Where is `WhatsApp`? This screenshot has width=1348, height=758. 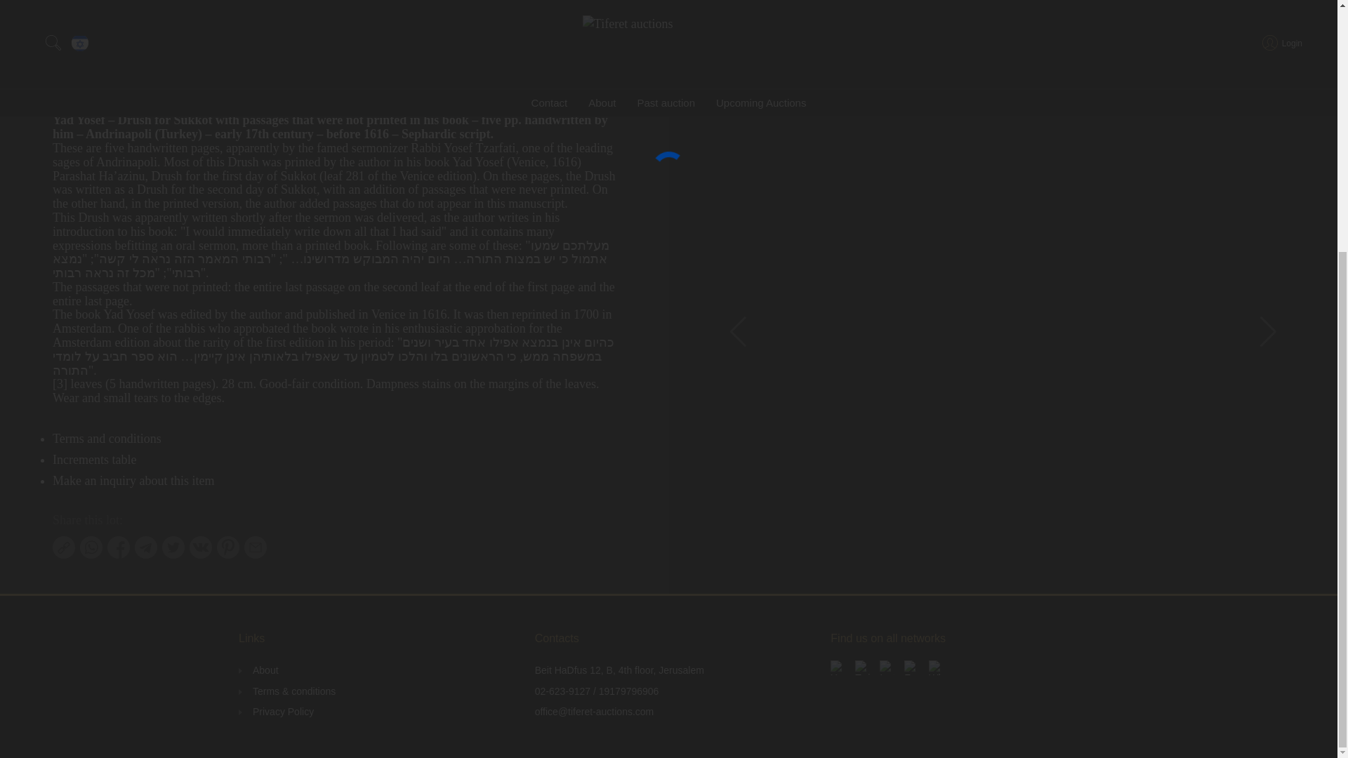 WhatsApp is located at coordinates (936, 667).